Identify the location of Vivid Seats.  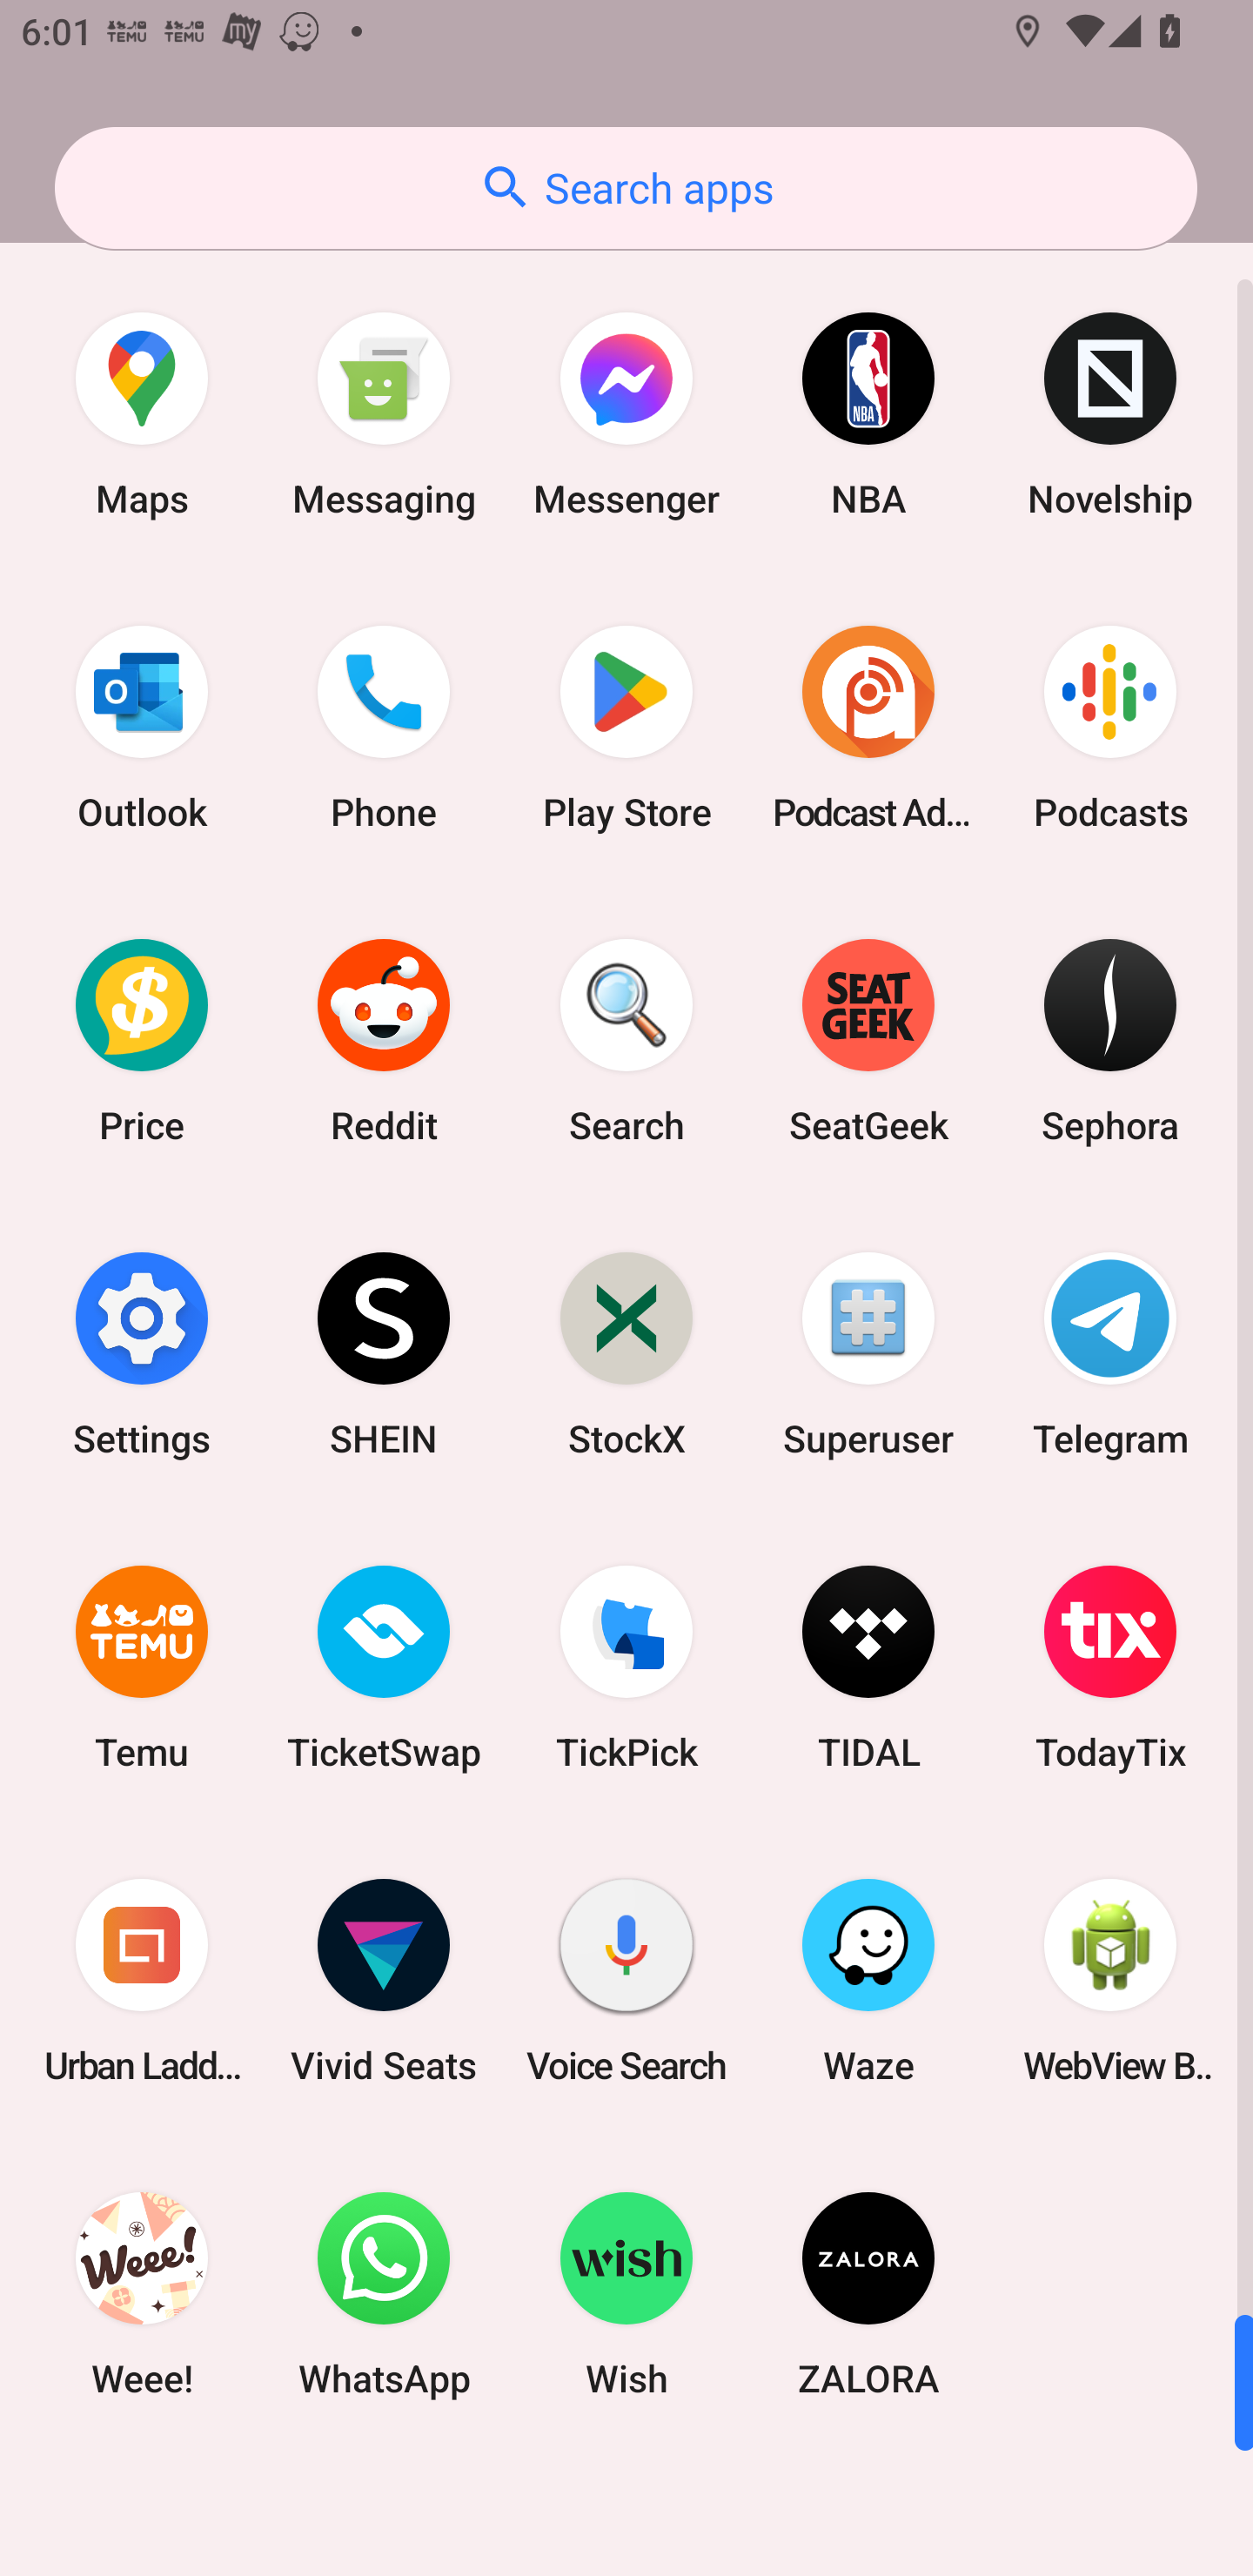
(384, 1981).